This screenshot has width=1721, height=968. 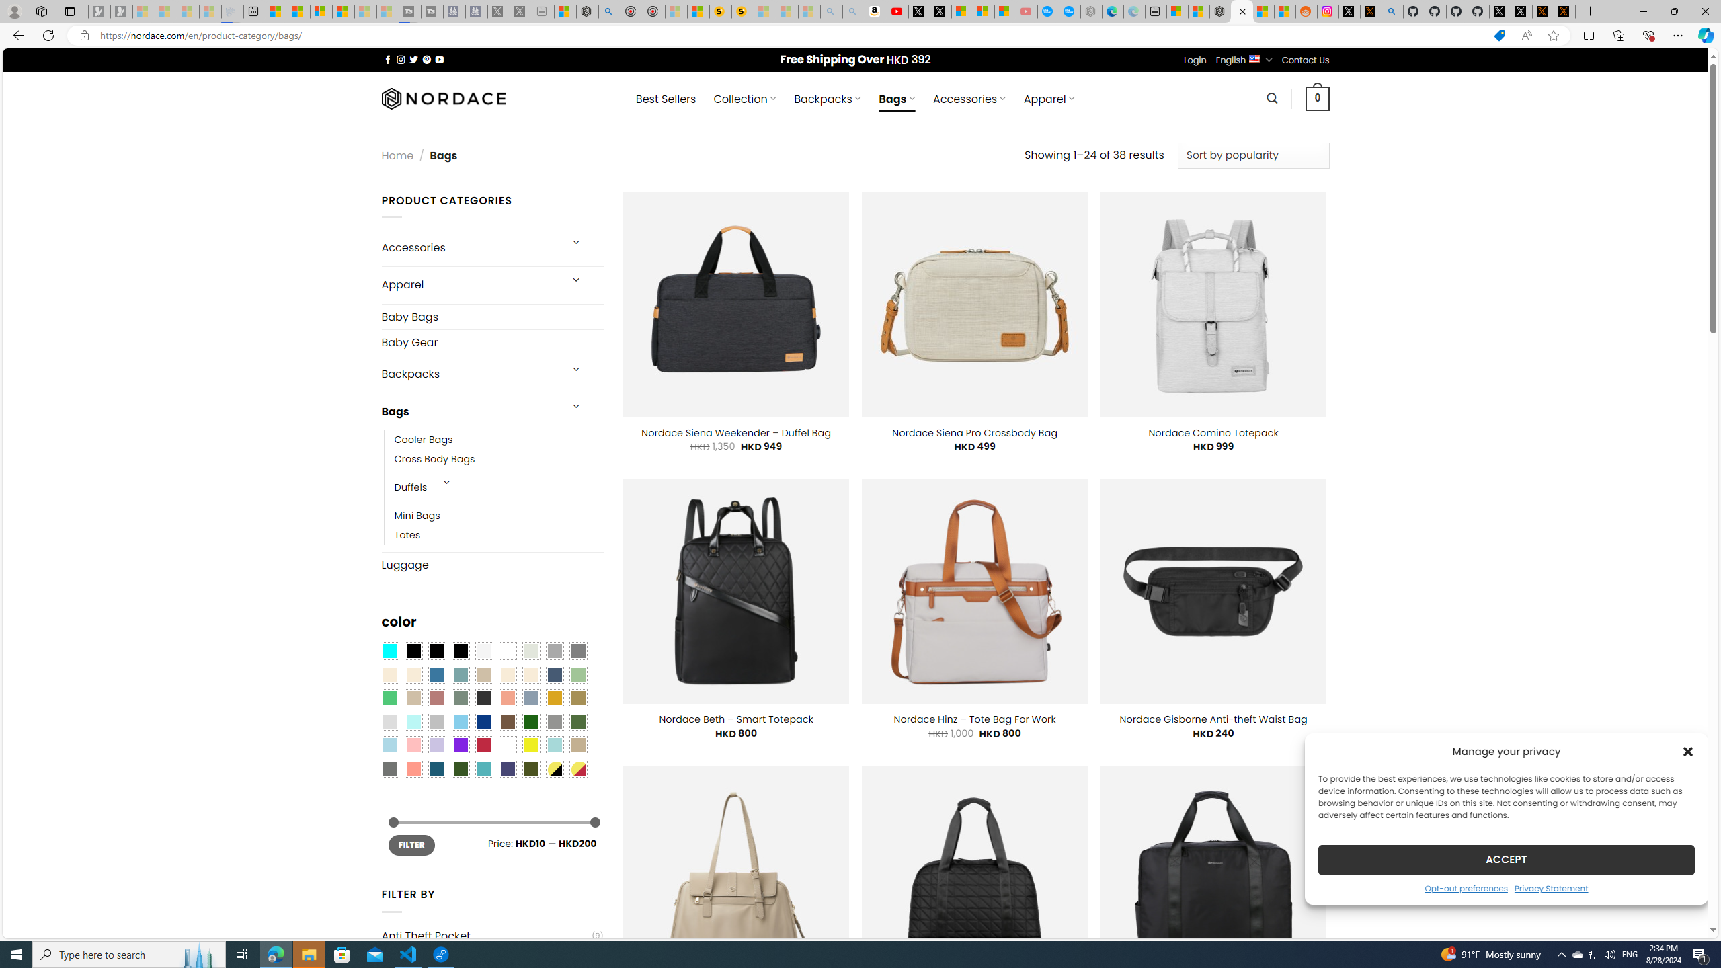 I want to click on New tab - Sleeping, so click(x=543, y=11).